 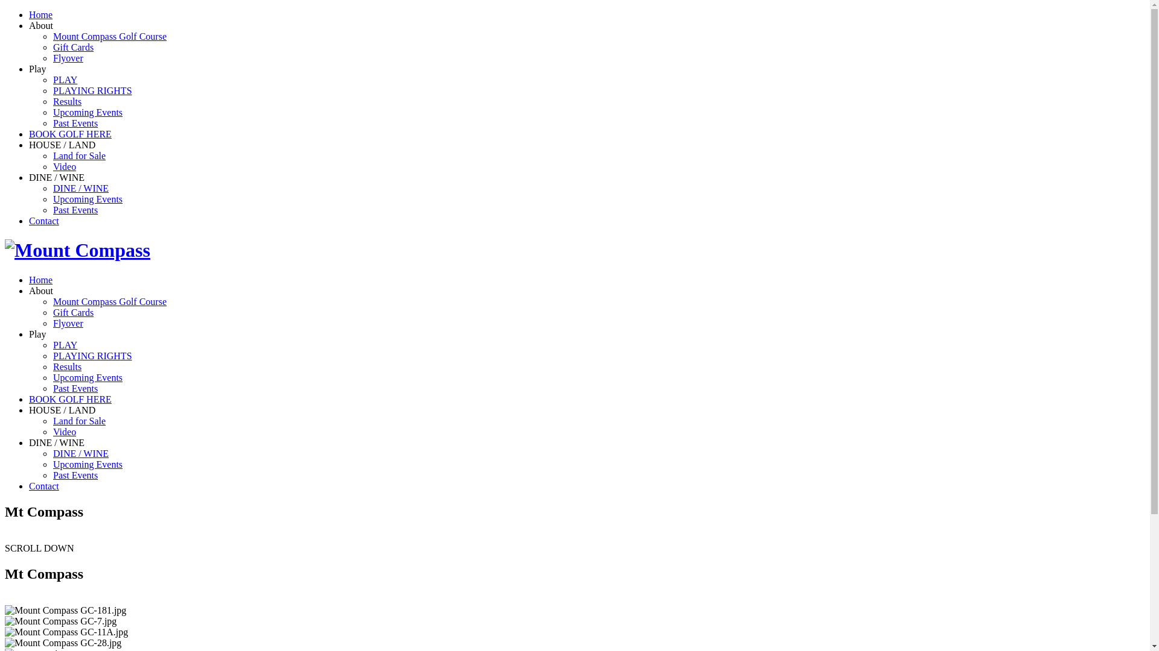 I want to click on Upcoming Events, so click(x=88, y=464).